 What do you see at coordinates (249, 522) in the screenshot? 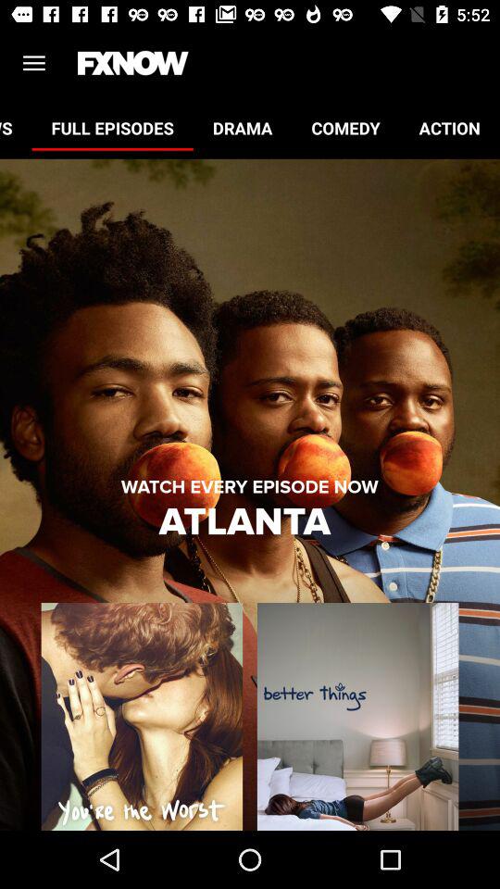
I see `flip until atlanta  icon` at bounding box center [249, 522].